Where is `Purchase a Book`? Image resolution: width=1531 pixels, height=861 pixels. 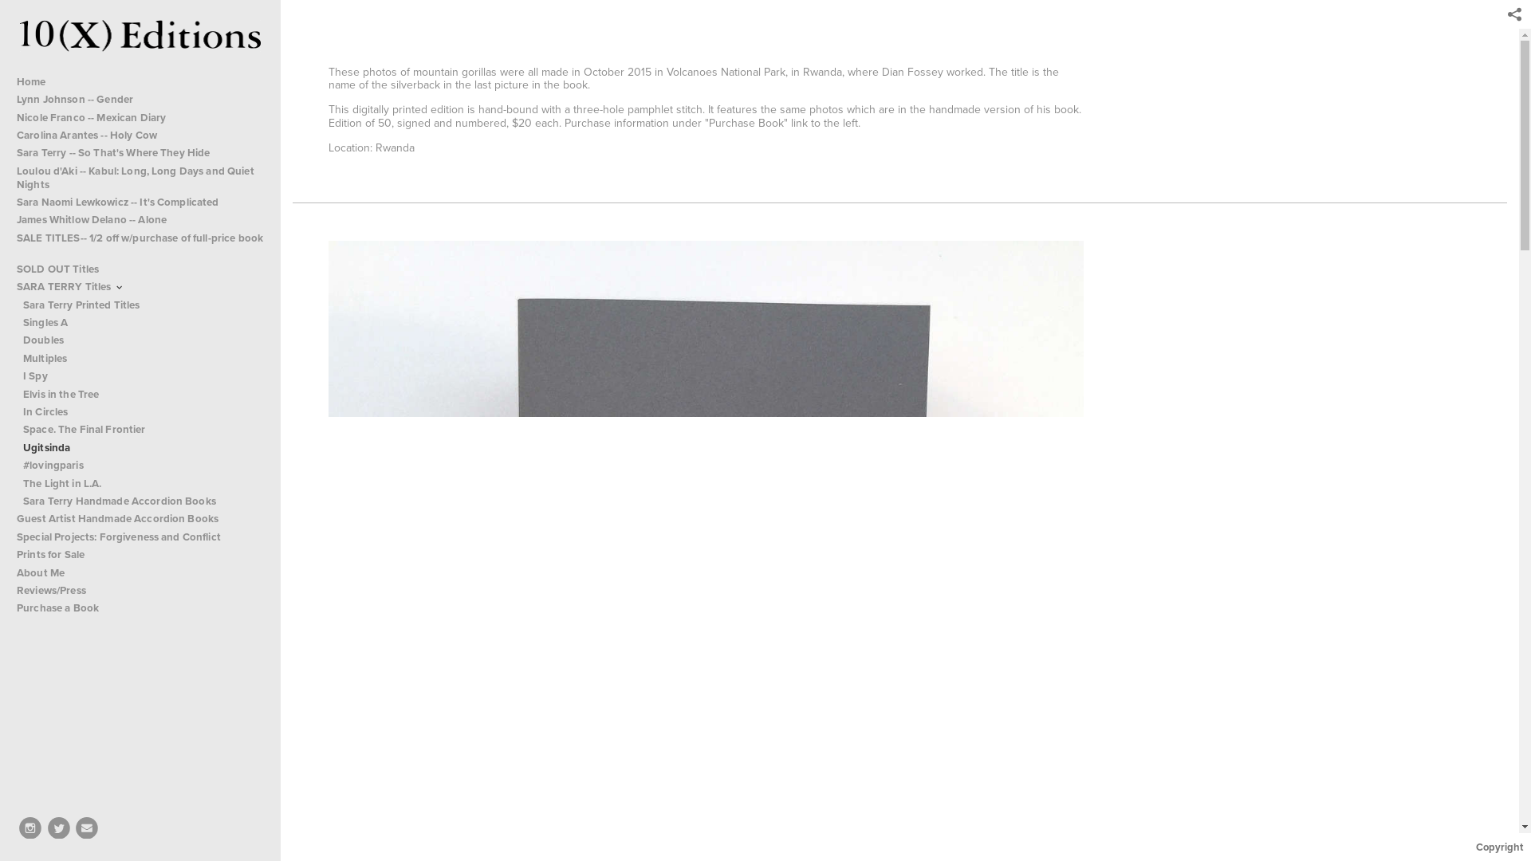 Purchase a Book is located at coordinates (140, 609).